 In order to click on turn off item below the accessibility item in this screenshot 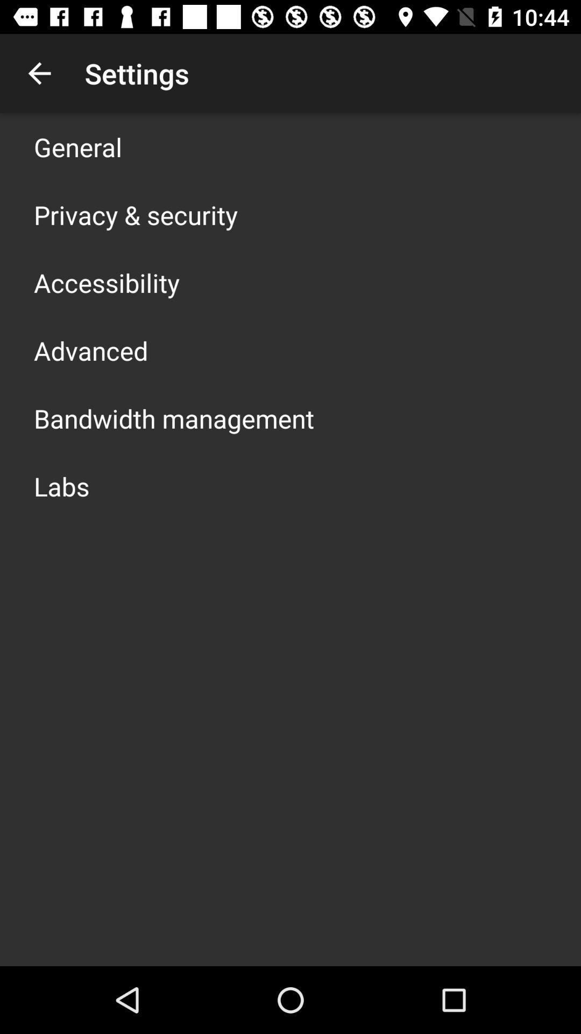, I will do `click(91, 350)`.